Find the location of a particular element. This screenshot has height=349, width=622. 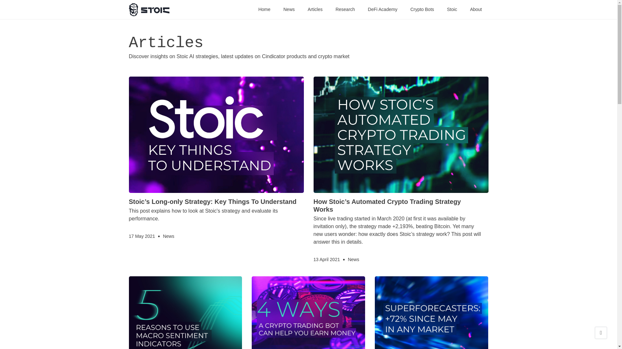

Crypto Bots is located at coordinates (422, 9).